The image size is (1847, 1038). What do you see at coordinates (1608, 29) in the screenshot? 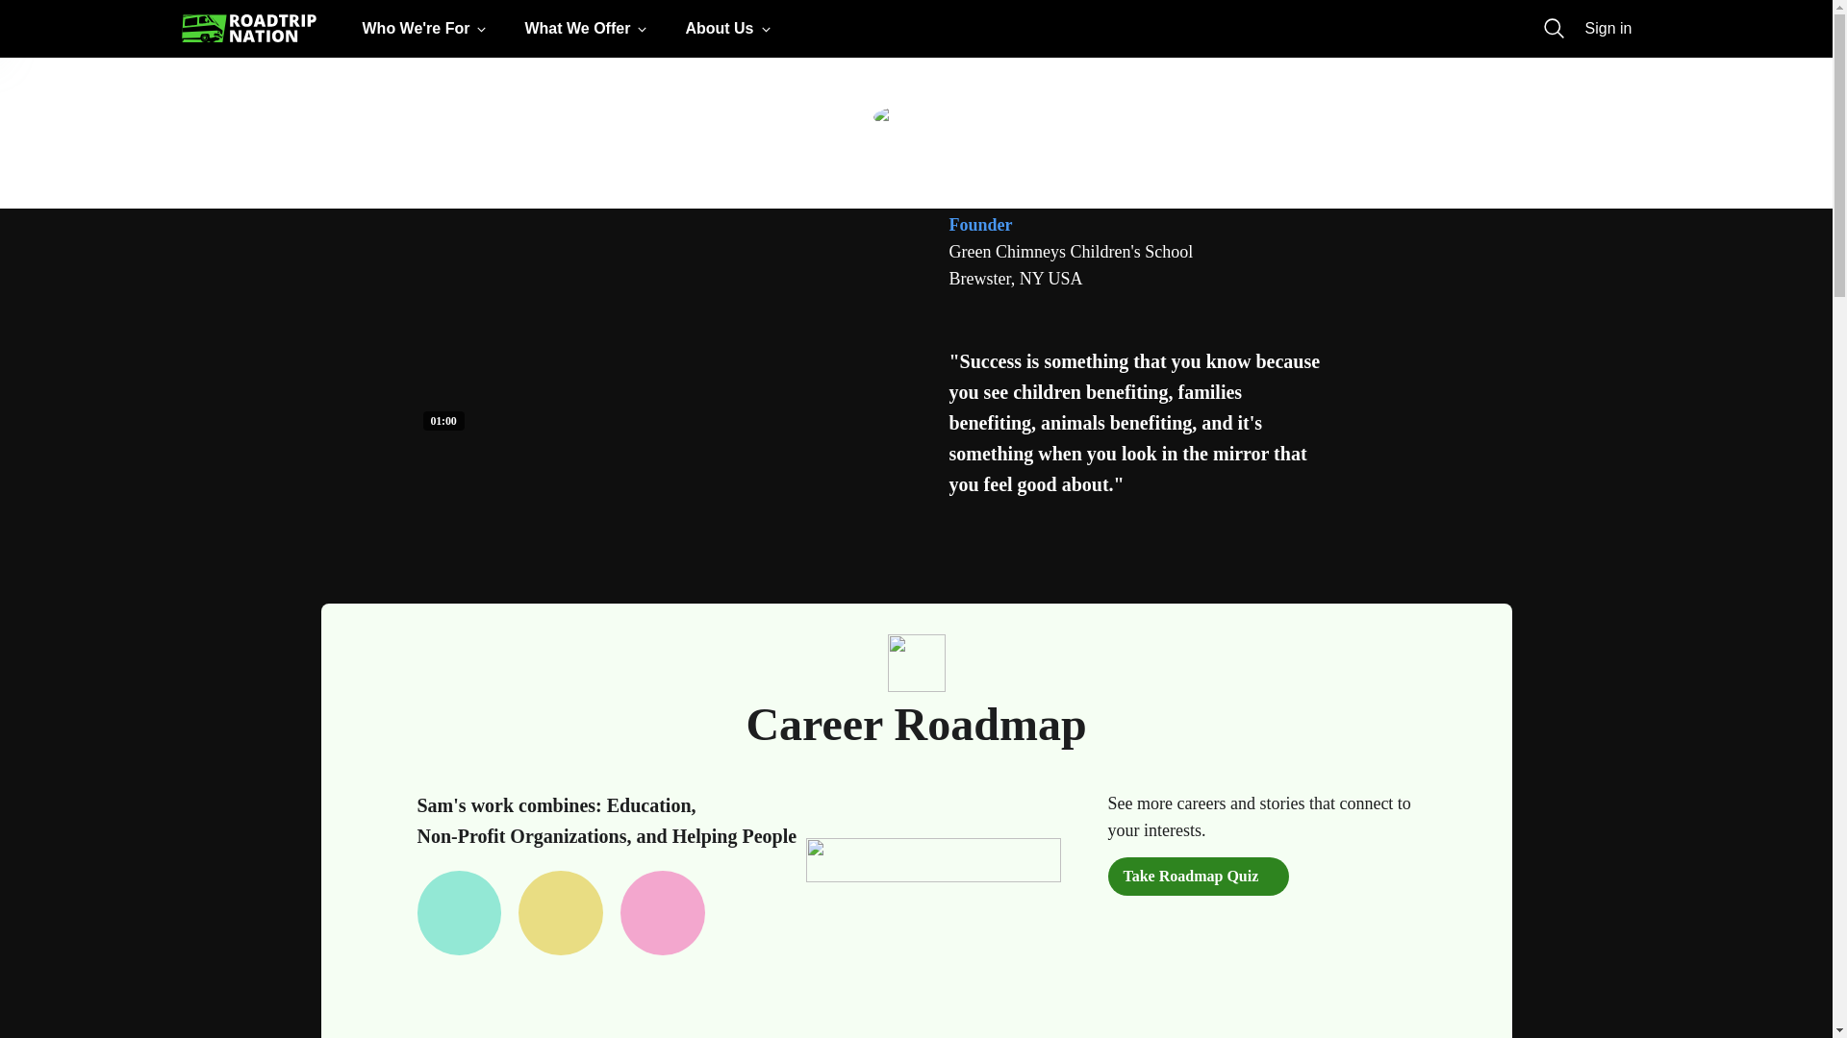
I see `Sign in` at bounding box center [1608, 29].